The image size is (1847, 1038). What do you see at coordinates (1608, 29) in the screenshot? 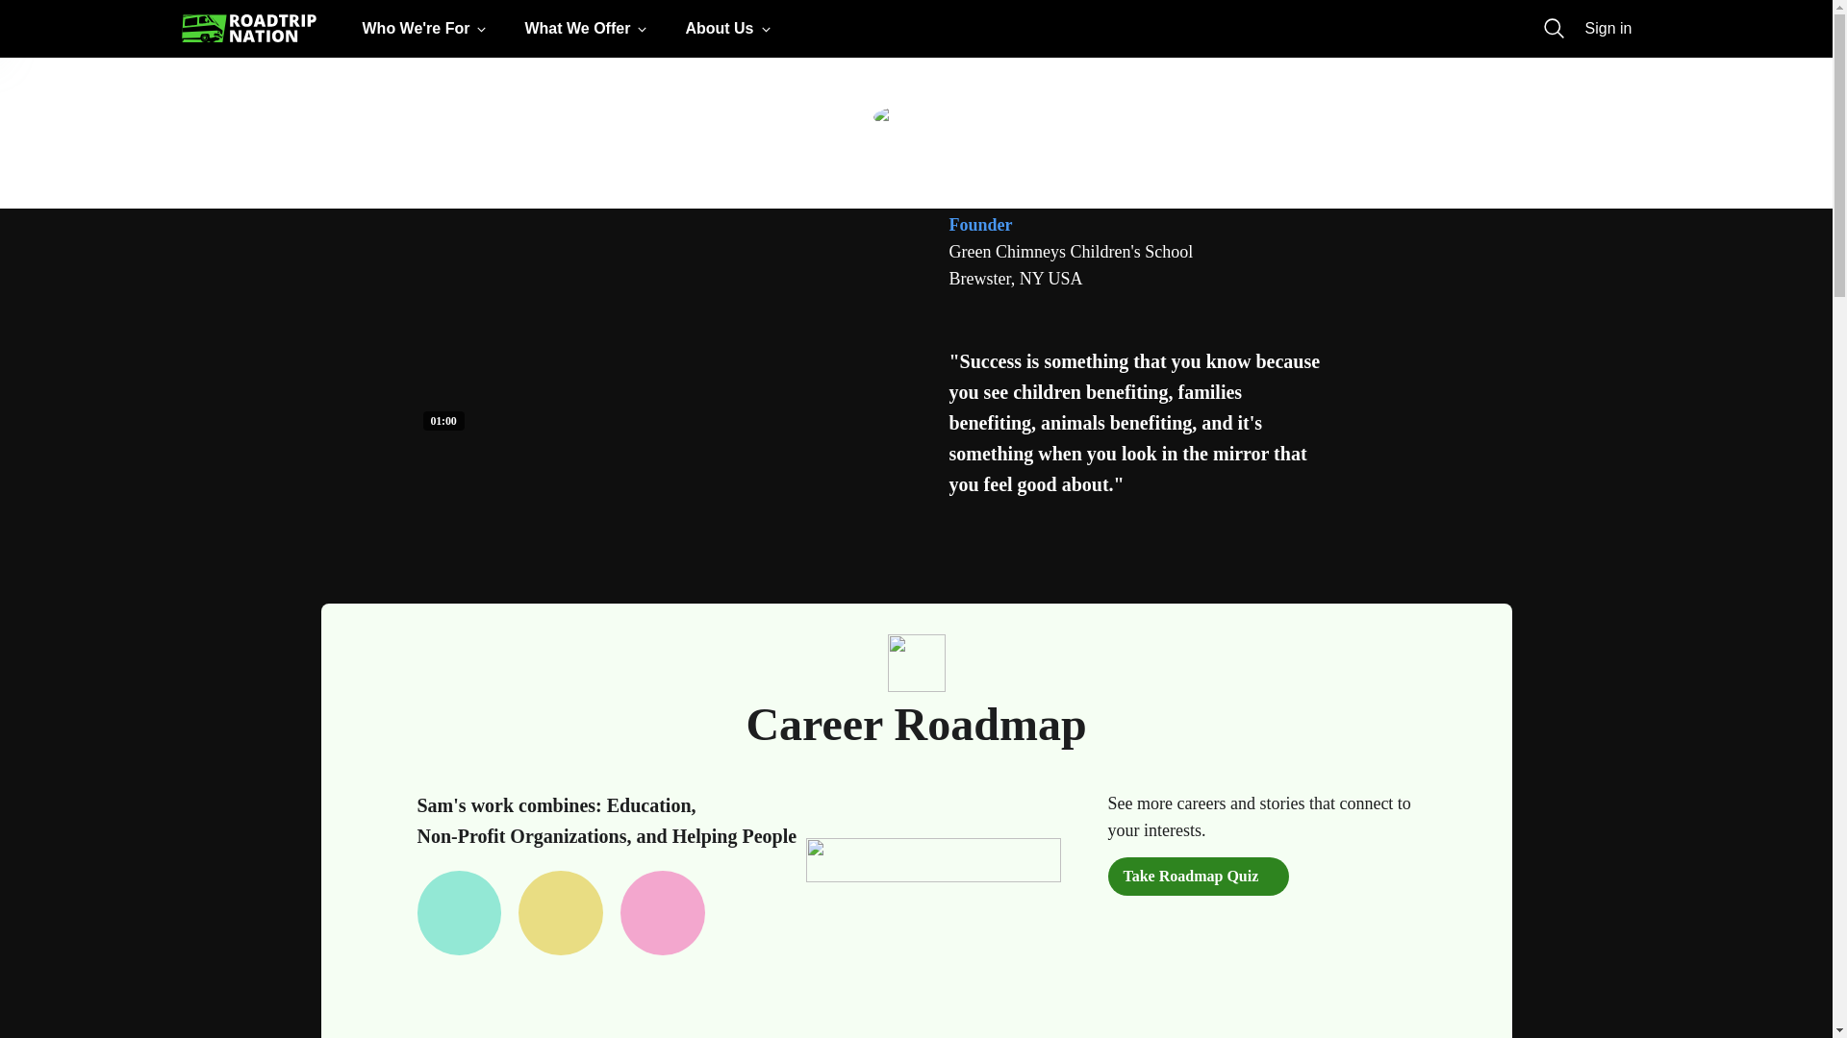
I see `Sign in` at bounding box center [1608, 29].